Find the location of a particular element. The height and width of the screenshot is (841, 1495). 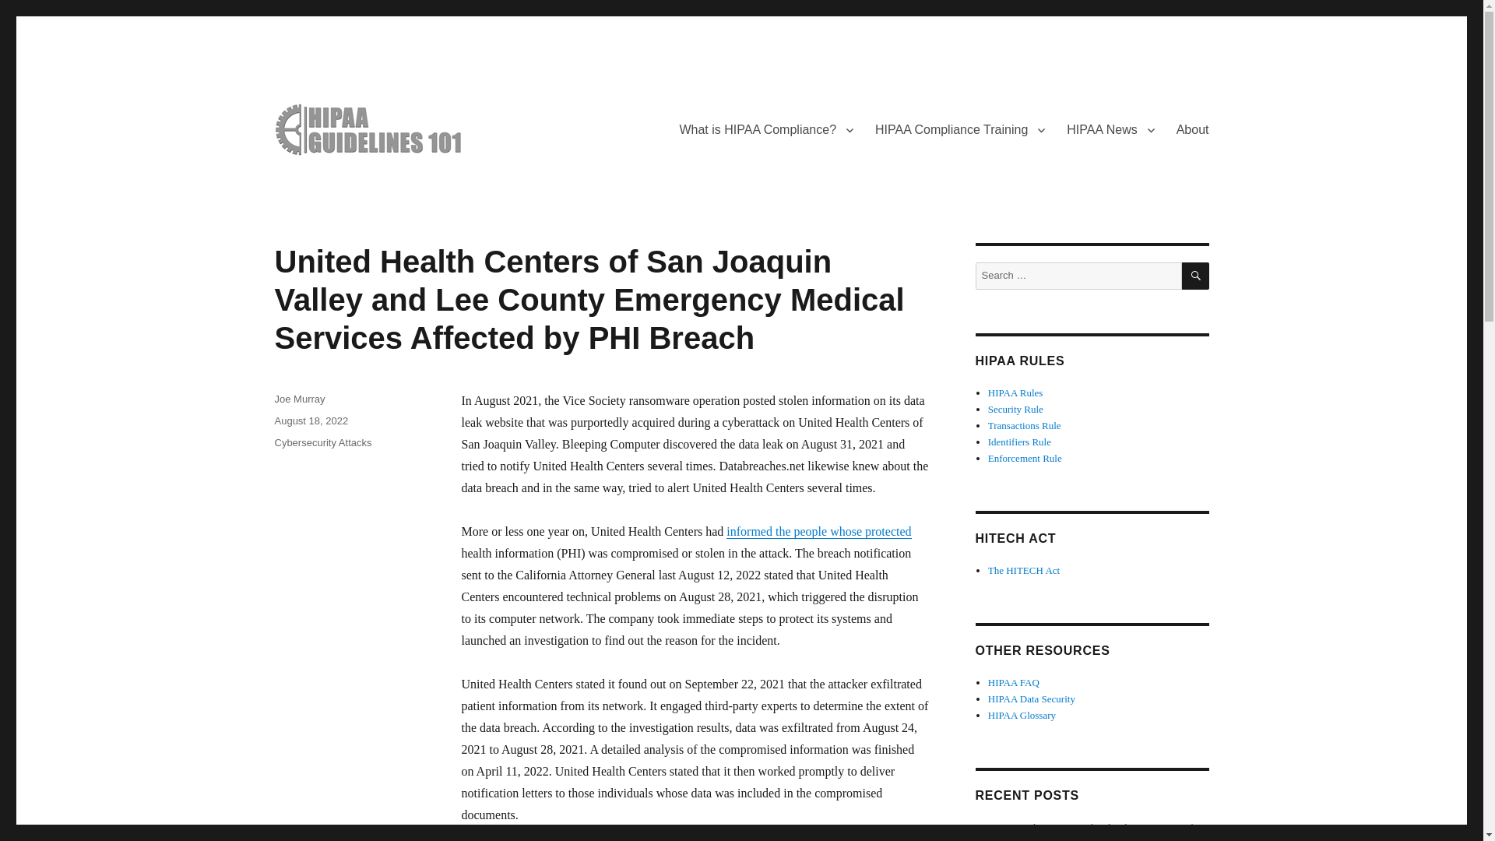

Enforcement Rule is located at coordinates (1025, 458).